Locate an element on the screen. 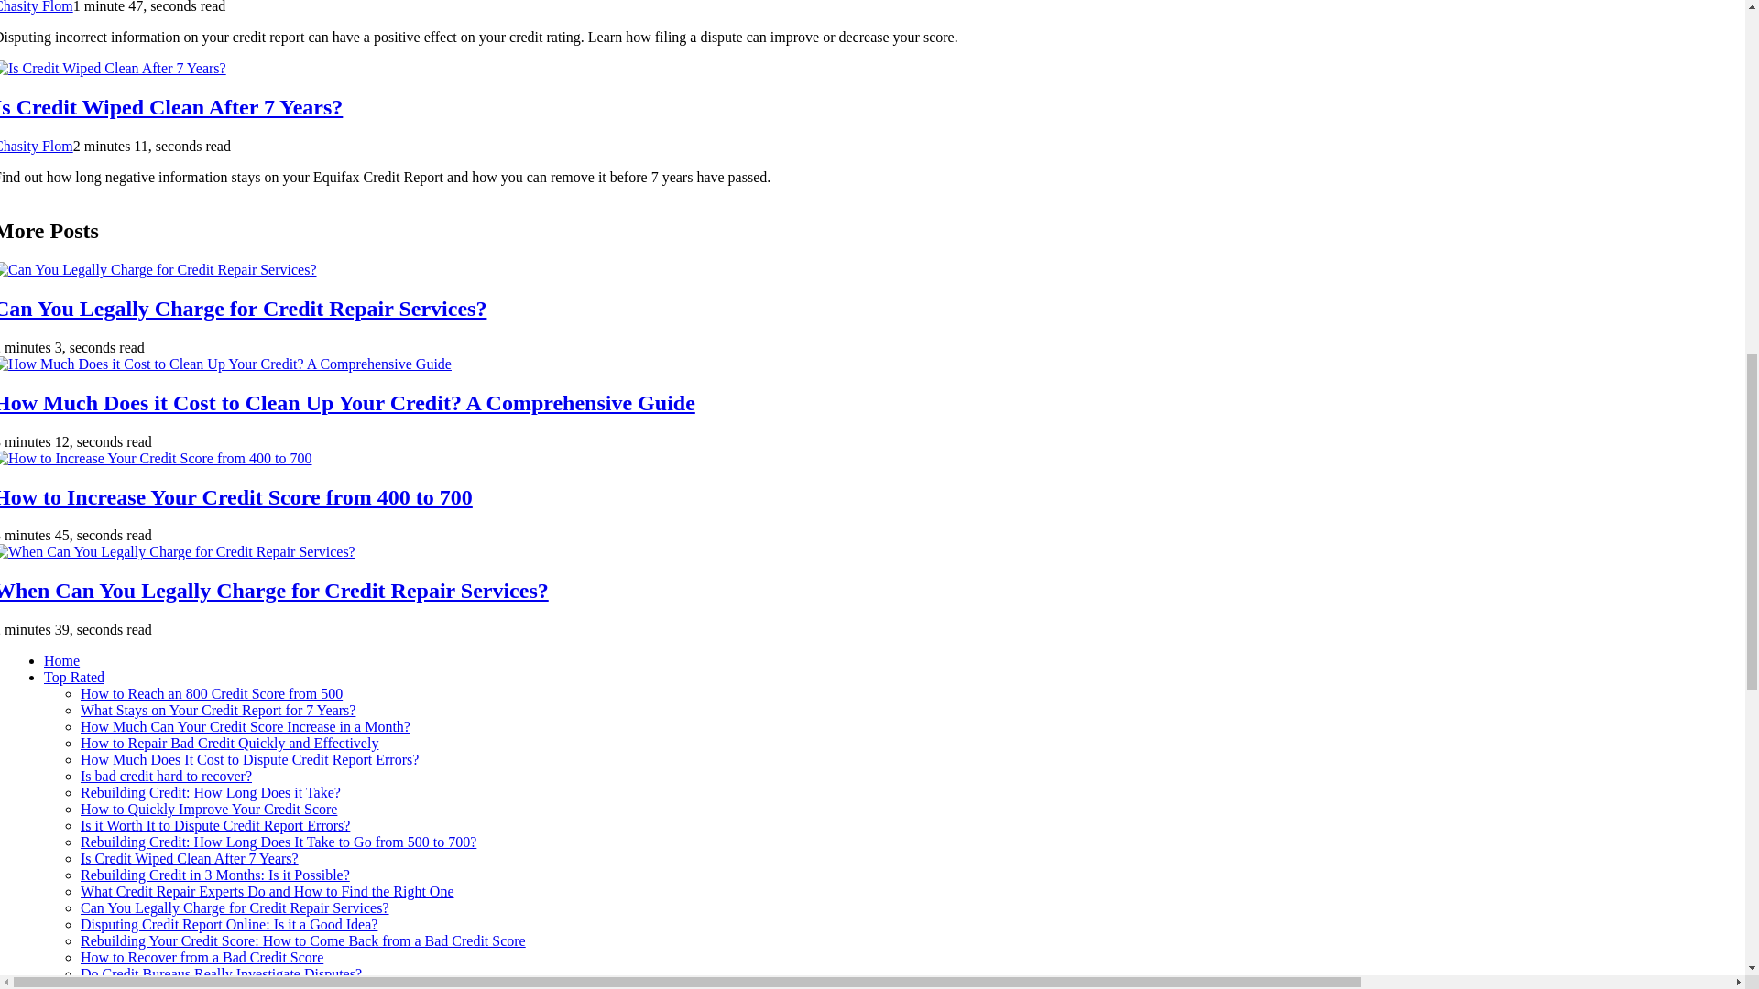  How to Repair Bad Credit Quickly and Effectively is located at coordinates (229, 743).